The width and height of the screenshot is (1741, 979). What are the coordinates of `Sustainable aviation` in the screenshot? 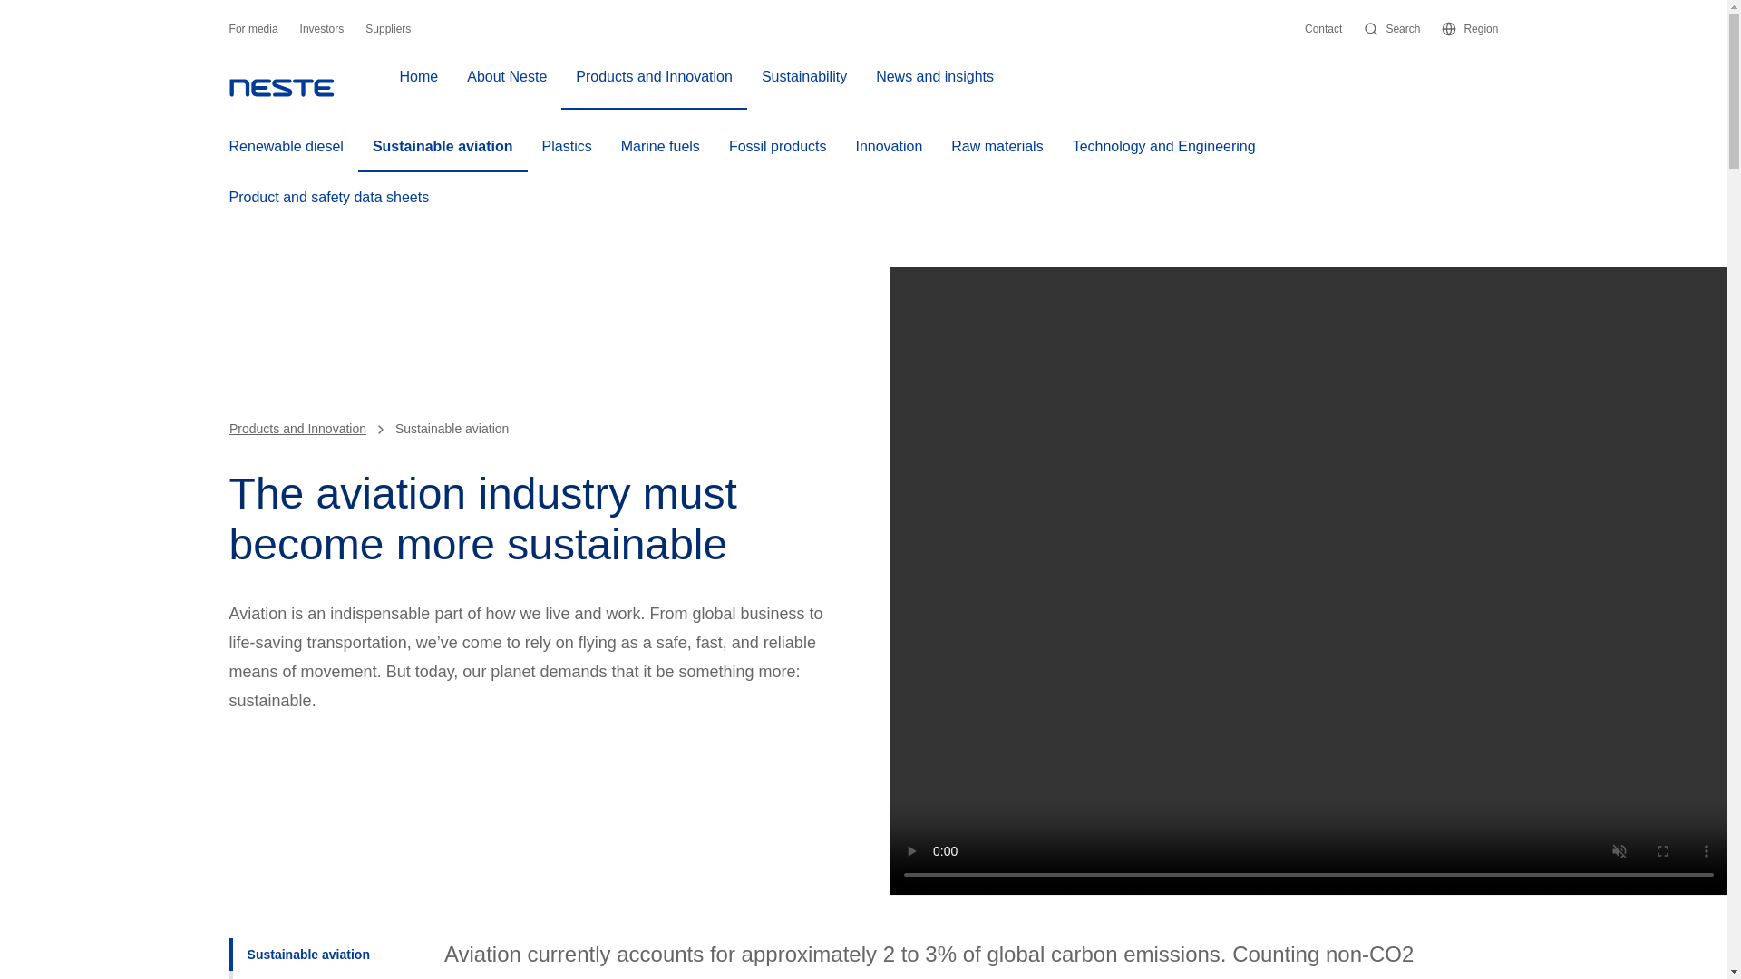 It's located at (326, 954).